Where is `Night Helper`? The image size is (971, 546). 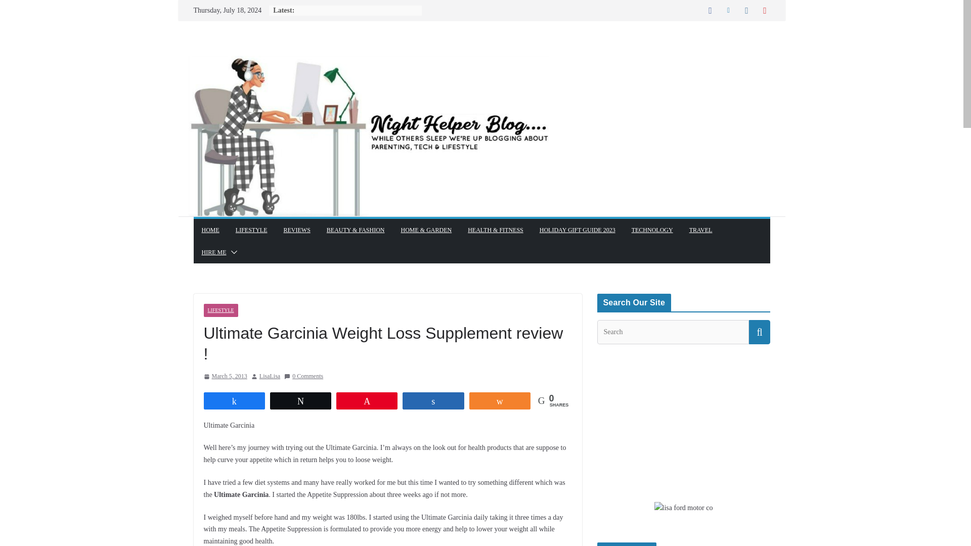 Night Helper is located at coordinates (481, 52).